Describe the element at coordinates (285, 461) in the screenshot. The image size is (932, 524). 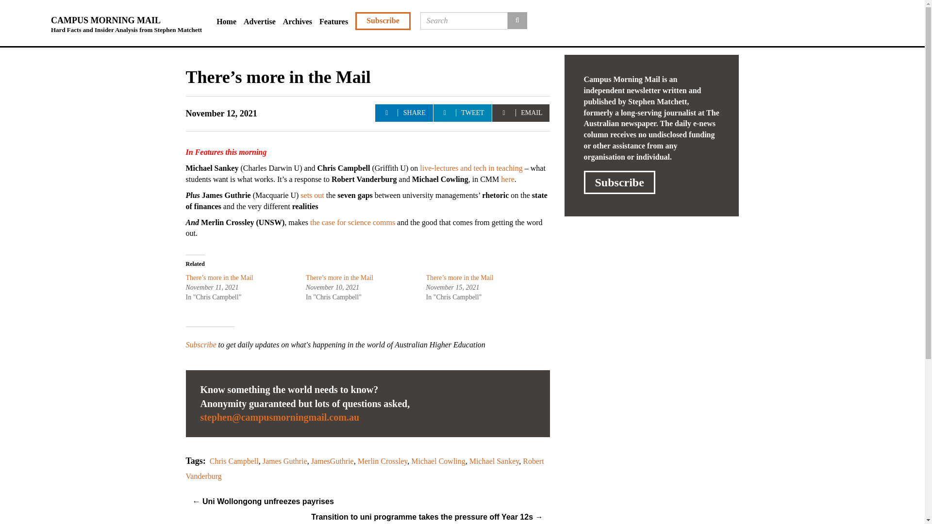
I see `James Guthrie` at that location.